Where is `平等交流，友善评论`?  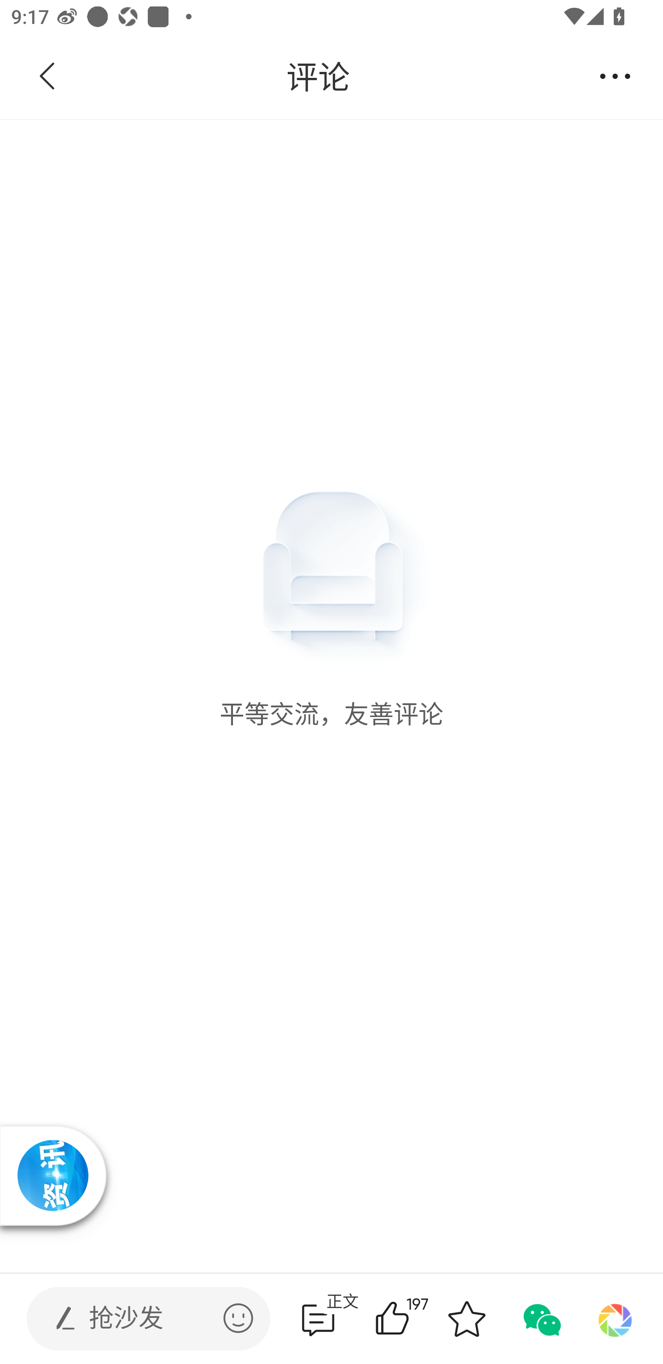
平等交流，友善评论 is located at coordinates (331, 425).